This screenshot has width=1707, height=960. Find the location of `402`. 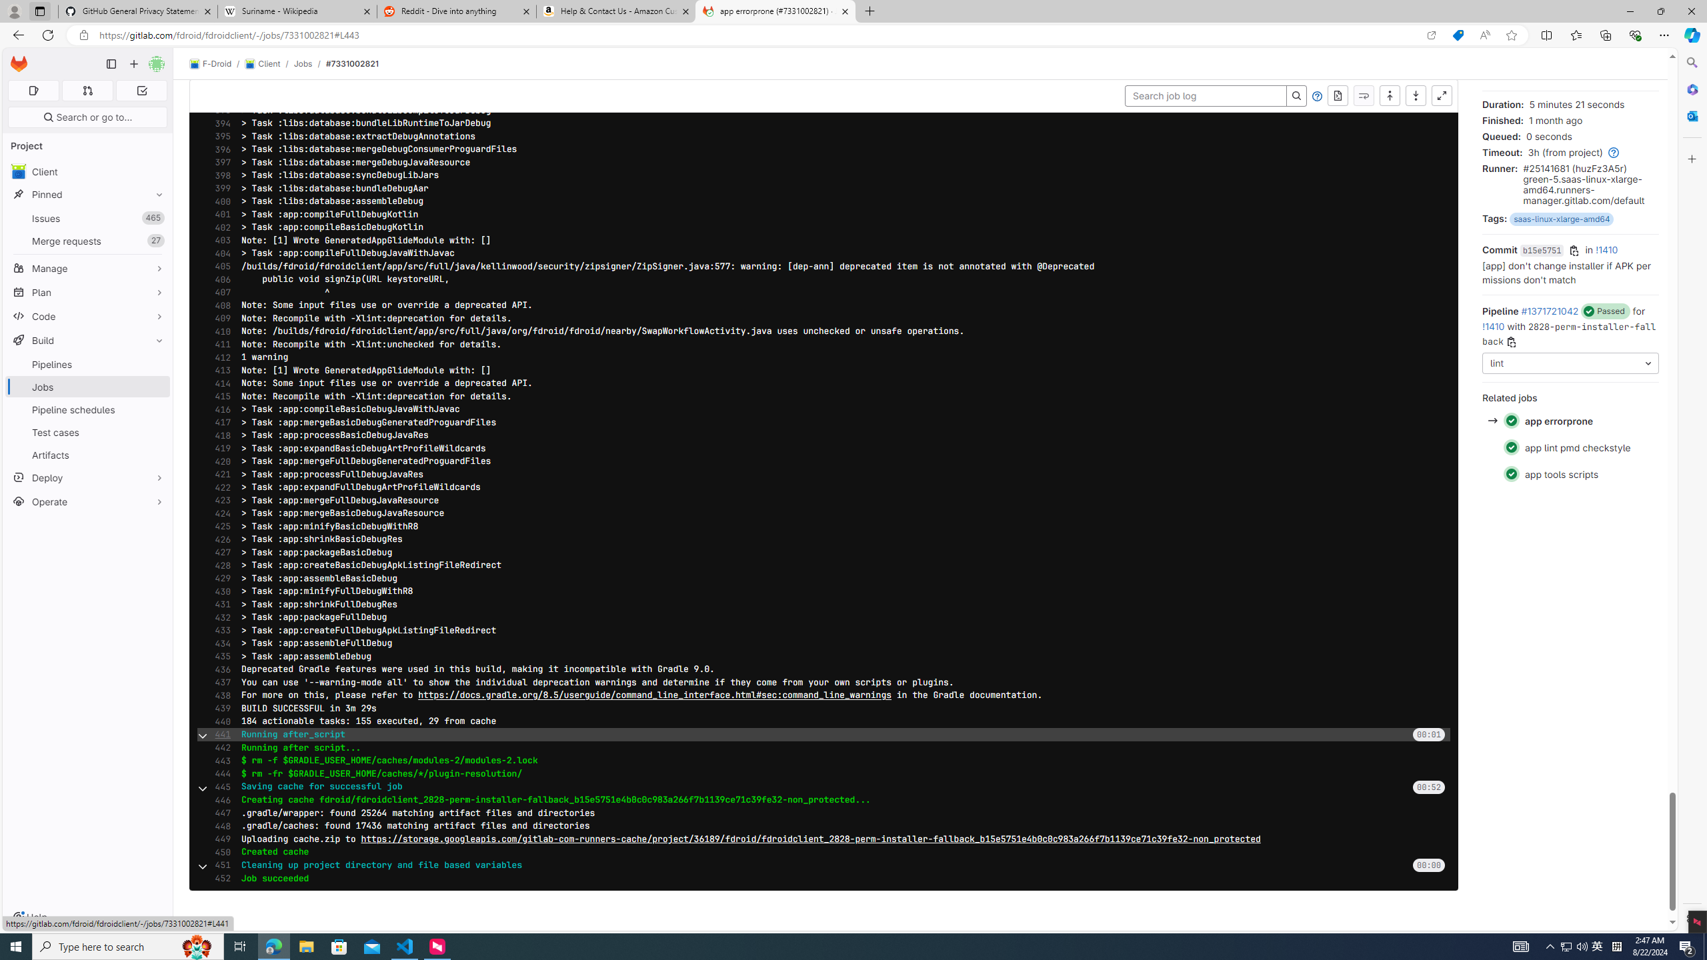

402 is located at coordinates (219, 227).